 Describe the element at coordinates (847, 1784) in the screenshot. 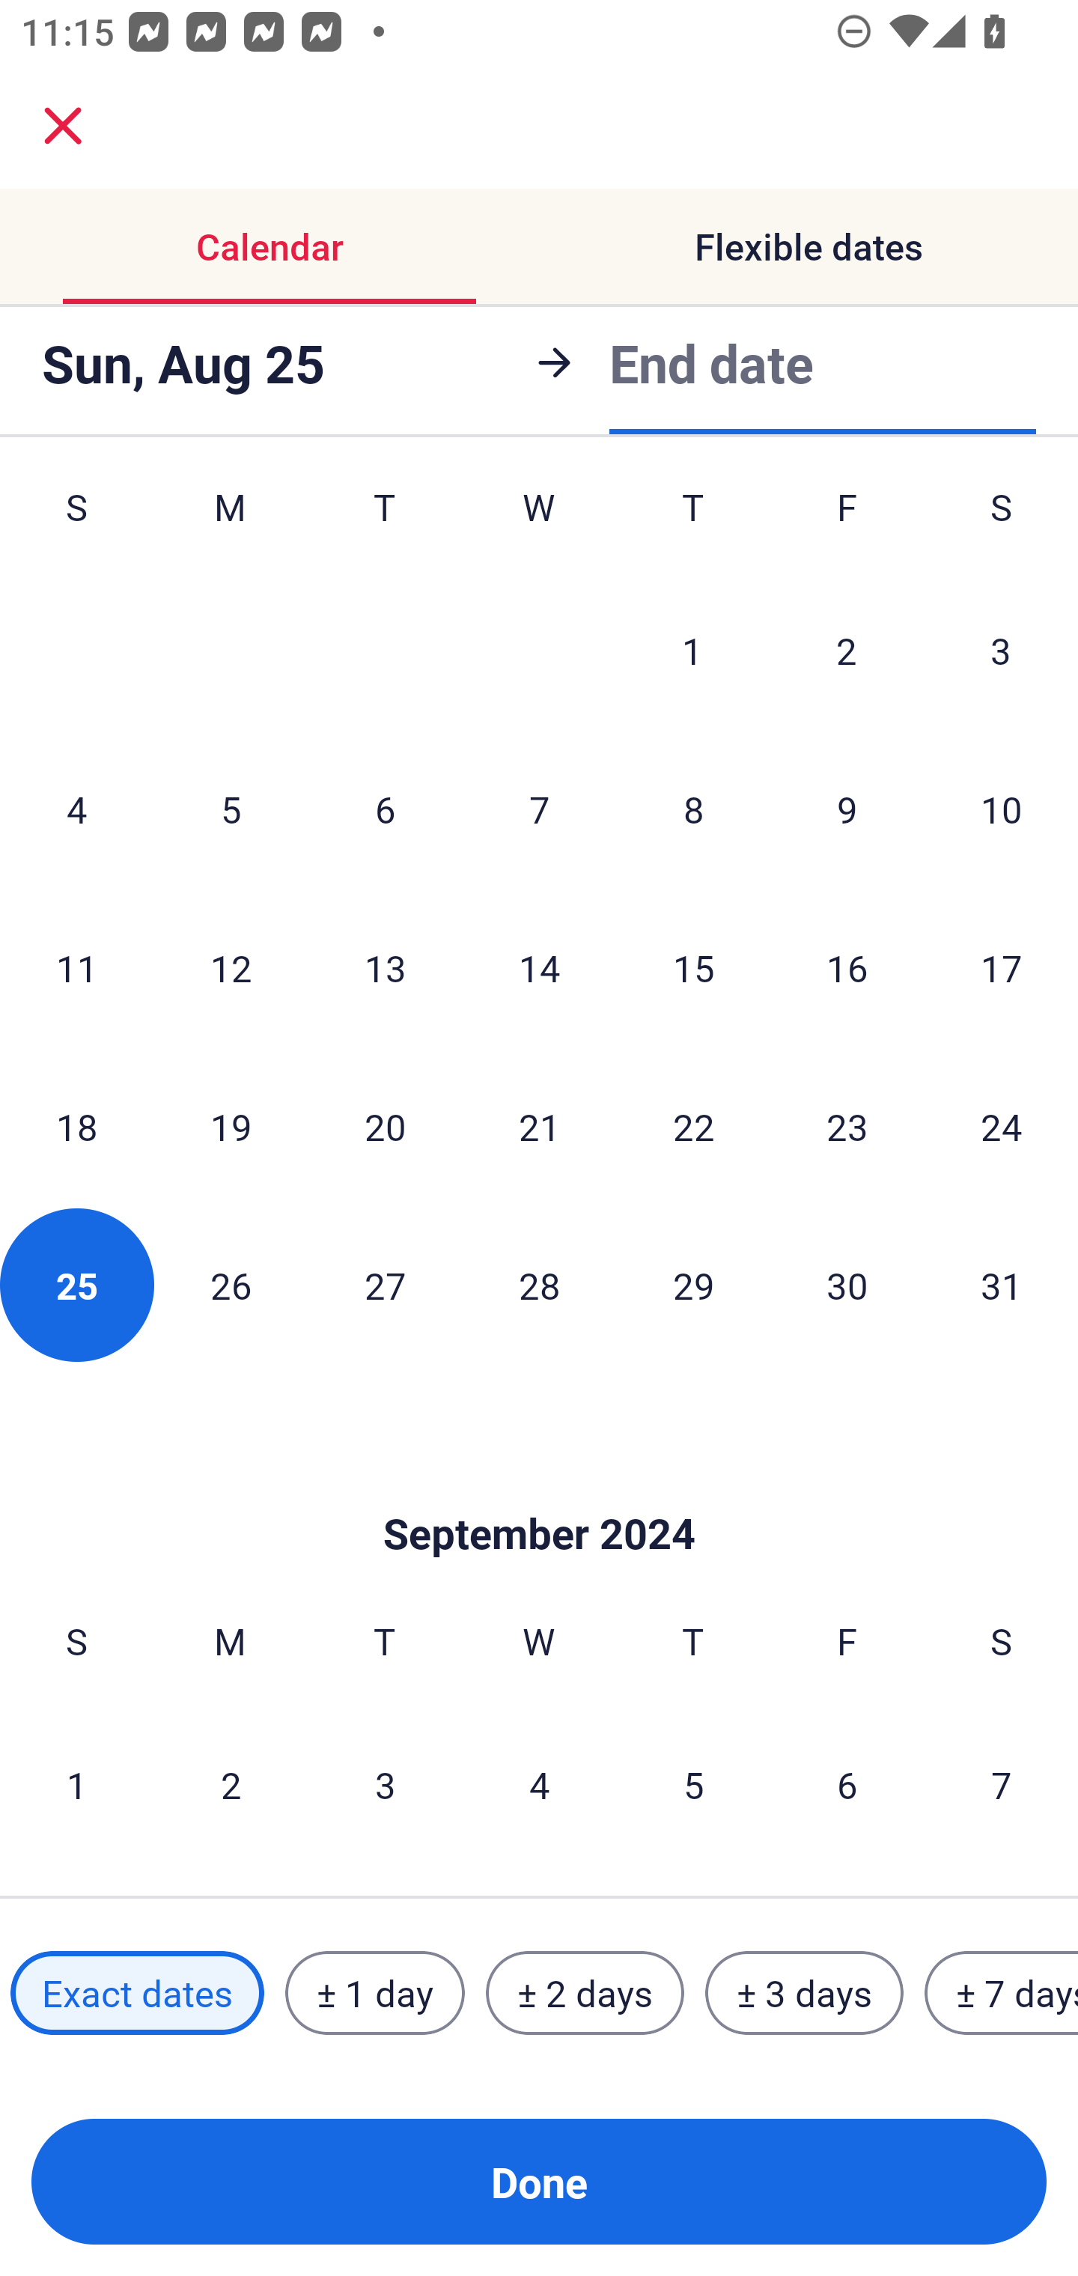

I see `6 Friday, September 6, 2024` at that location.